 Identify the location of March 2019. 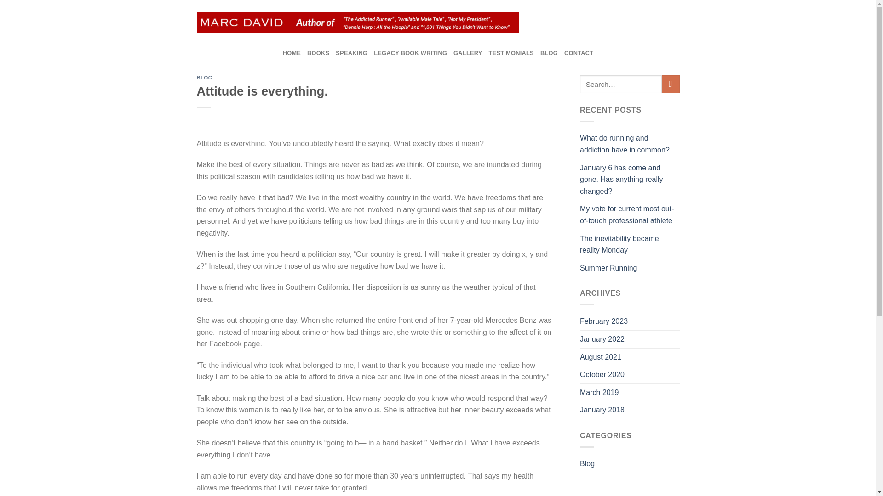
(599, 392).